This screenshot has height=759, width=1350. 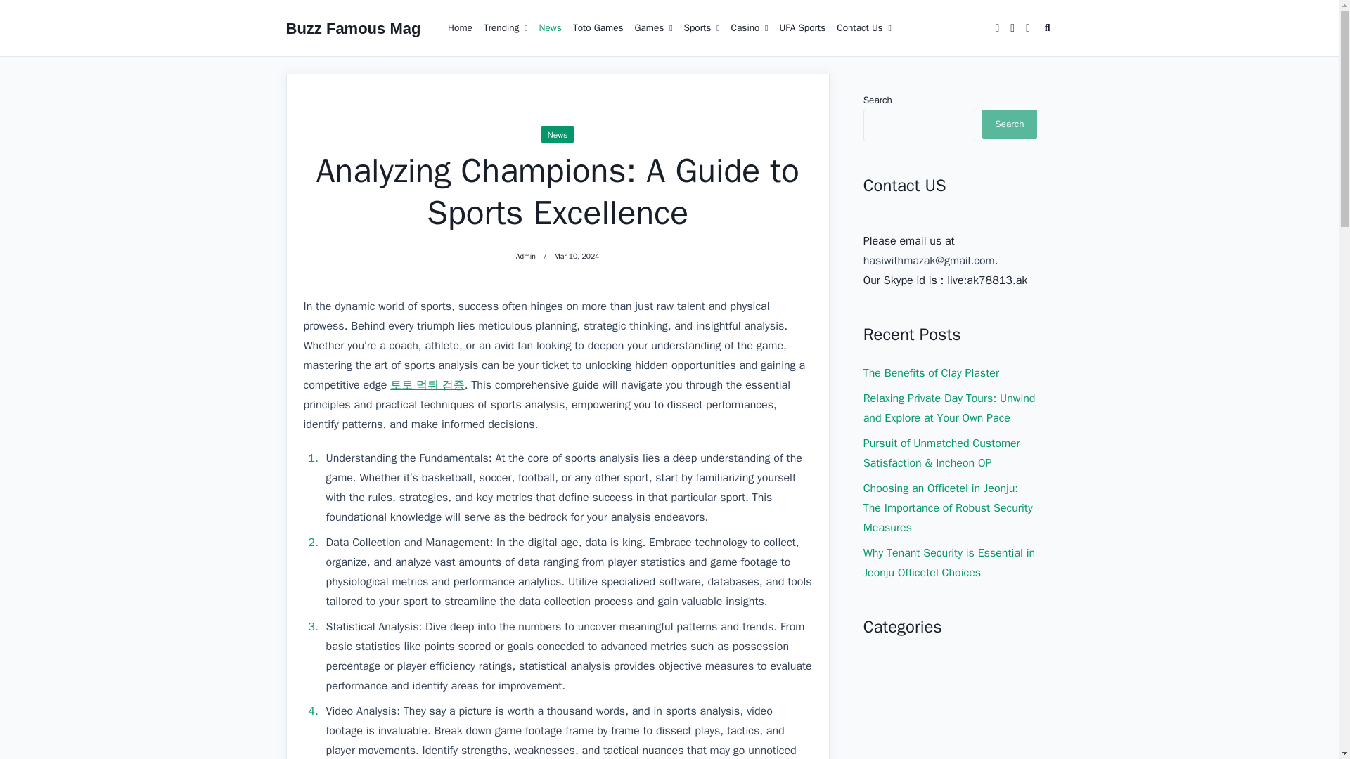 What do you see at coordinates (950, 627) in the screenshot?
I see `Sports` at bounding box center [950, 627].